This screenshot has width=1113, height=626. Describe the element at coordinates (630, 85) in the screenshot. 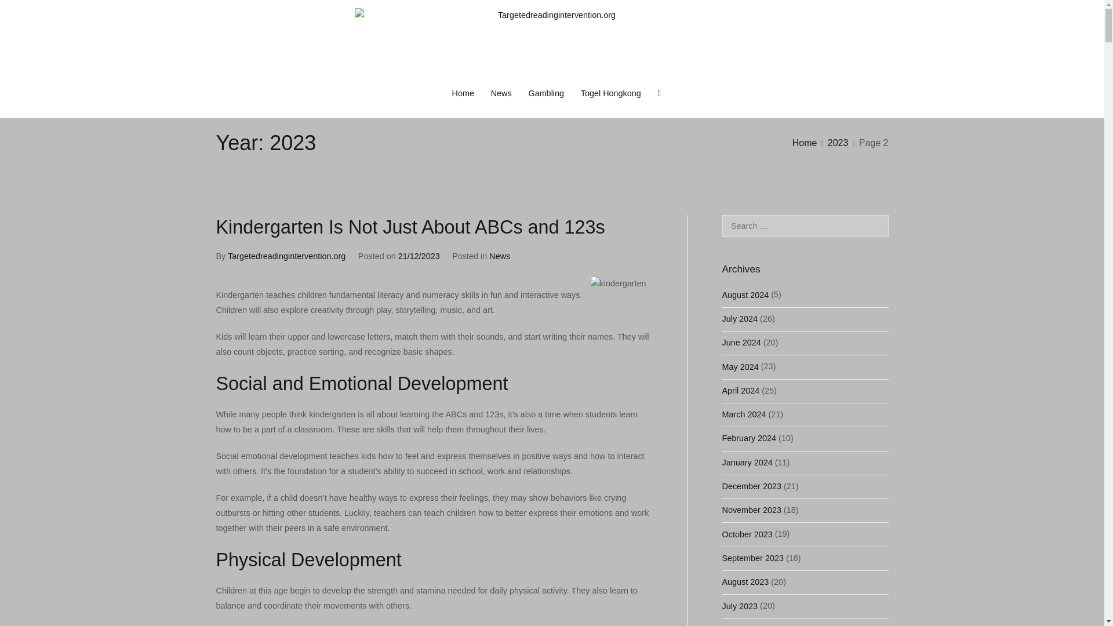

I see `Targetedreadingintervention.org` at that location.